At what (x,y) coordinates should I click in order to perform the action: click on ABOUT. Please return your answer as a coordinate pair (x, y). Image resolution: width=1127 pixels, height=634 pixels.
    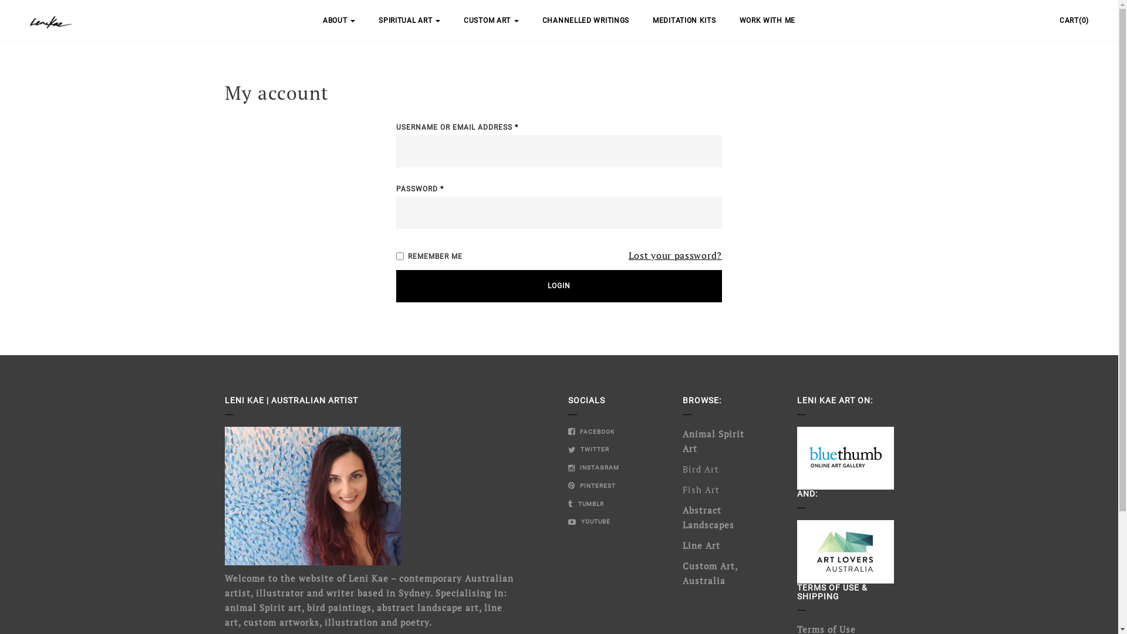
    Looking at the image, I should click on (339, 21).